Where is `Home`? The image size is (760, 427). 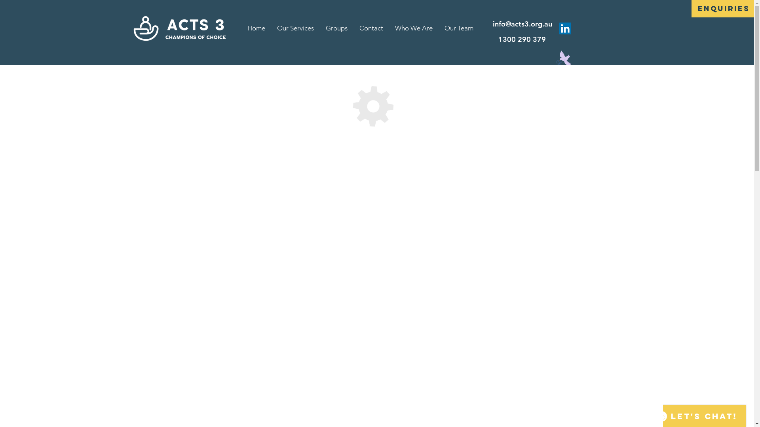
Home is located at coordinates (256, 28).